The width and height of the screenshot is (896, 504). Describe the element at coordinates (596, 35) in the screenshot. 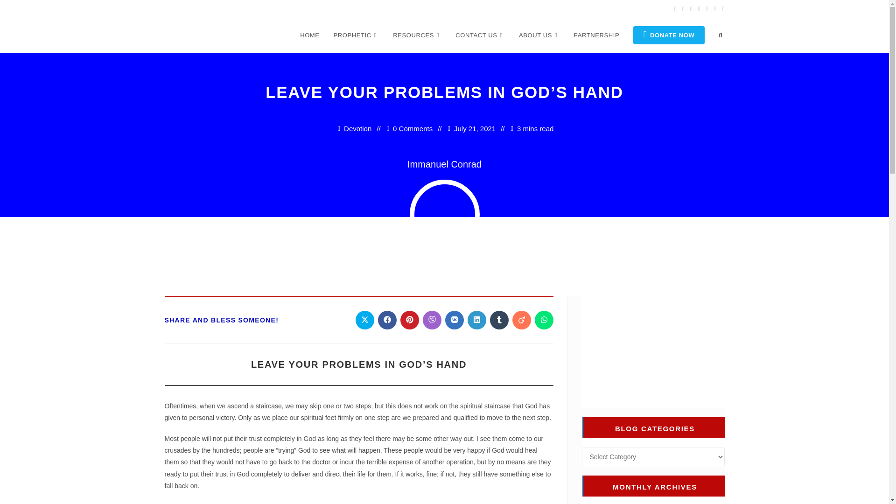

I see `PARTNERSHIP` at that location.